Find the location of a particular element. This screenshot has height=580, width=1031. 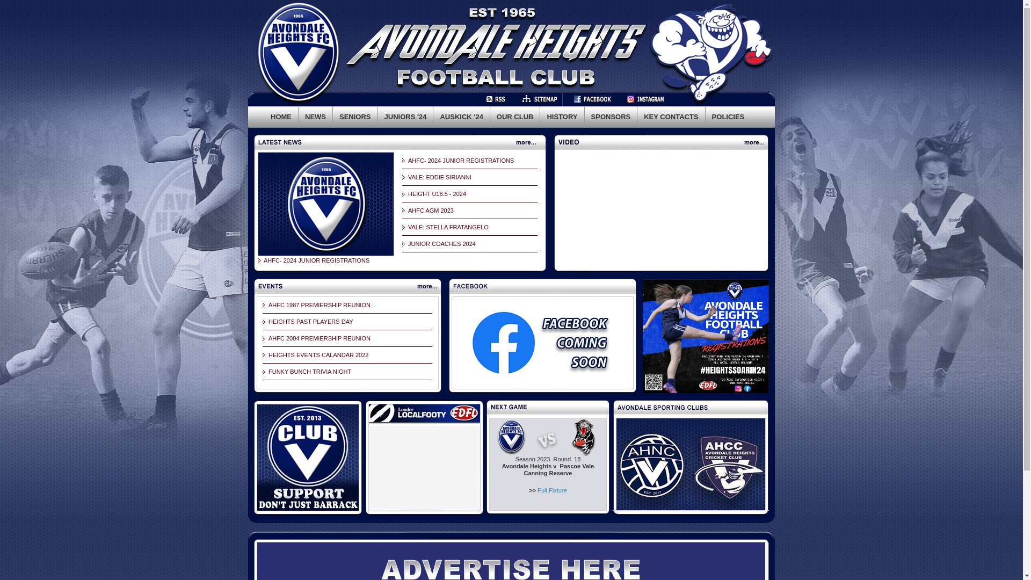

AHFC 2004 PREMIERSHIP REUNION is located at coordinates (320, 338).